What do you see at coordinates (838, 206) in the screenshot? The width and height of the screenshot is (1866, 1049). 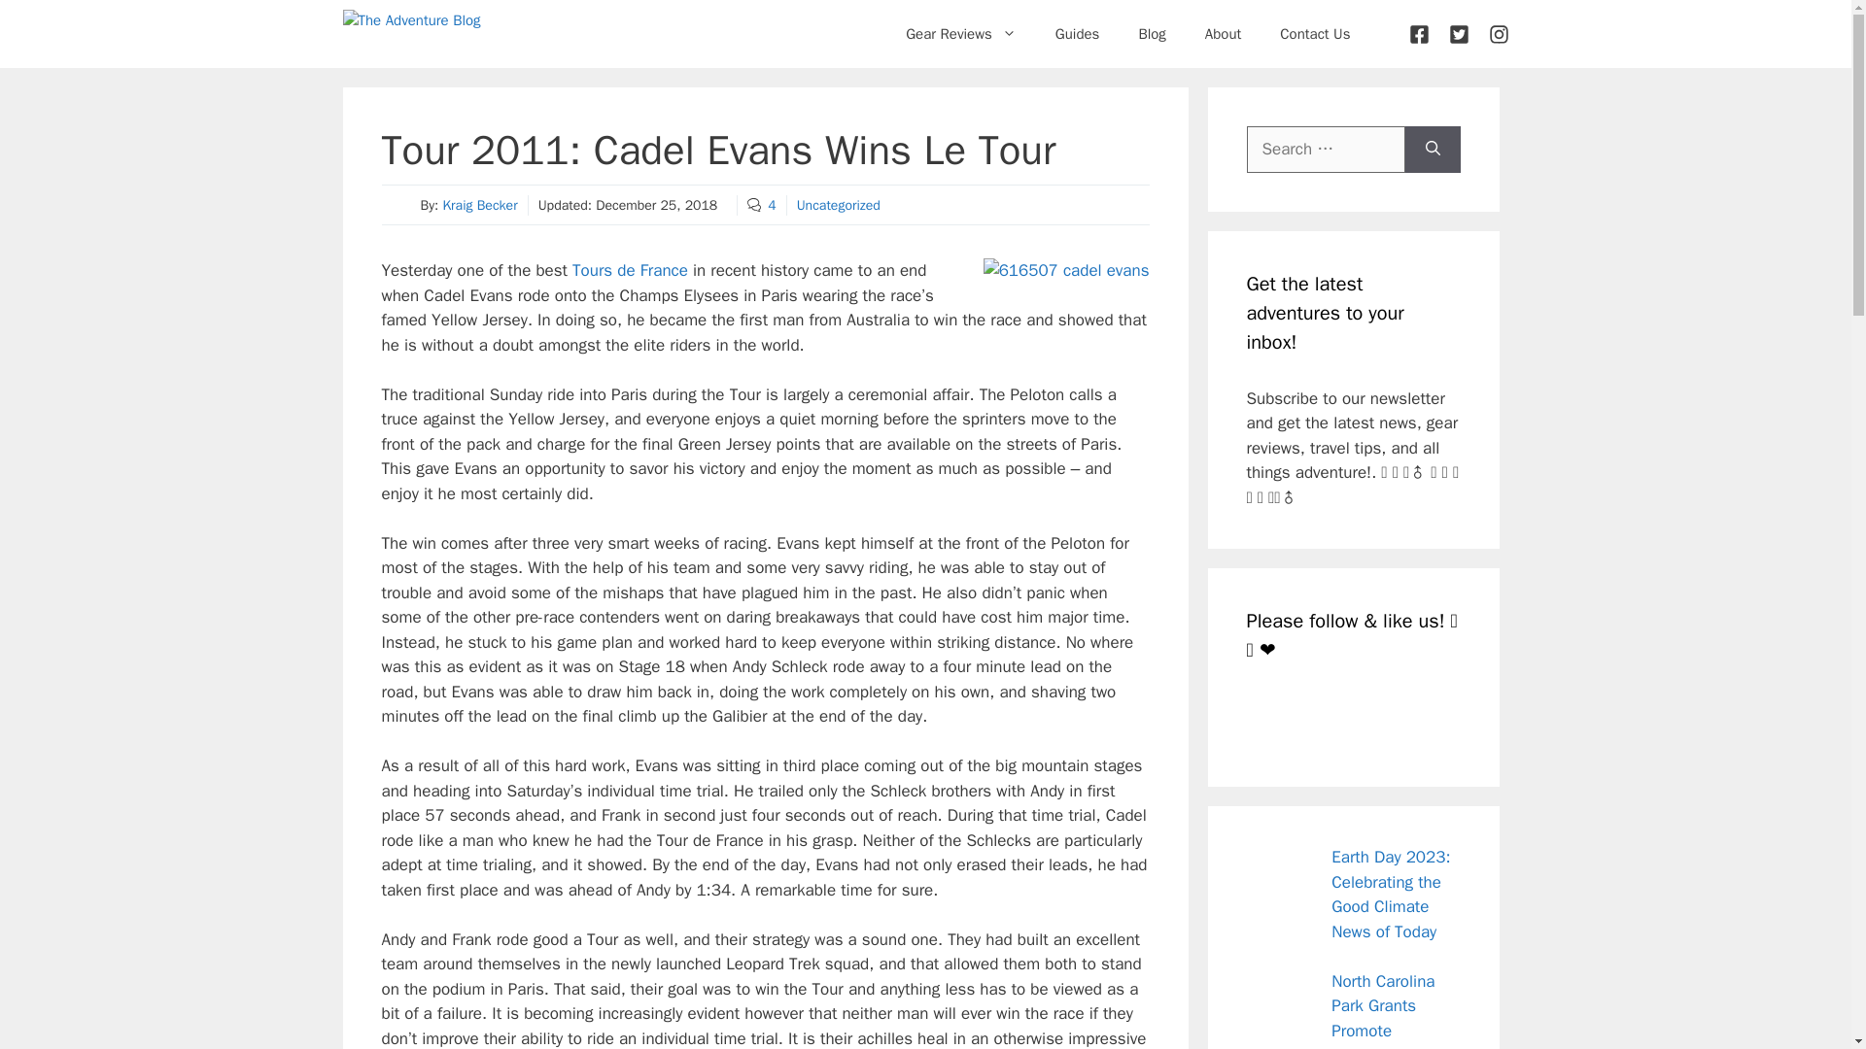 I see `Uncategorized` at bounding box center [838, 206].